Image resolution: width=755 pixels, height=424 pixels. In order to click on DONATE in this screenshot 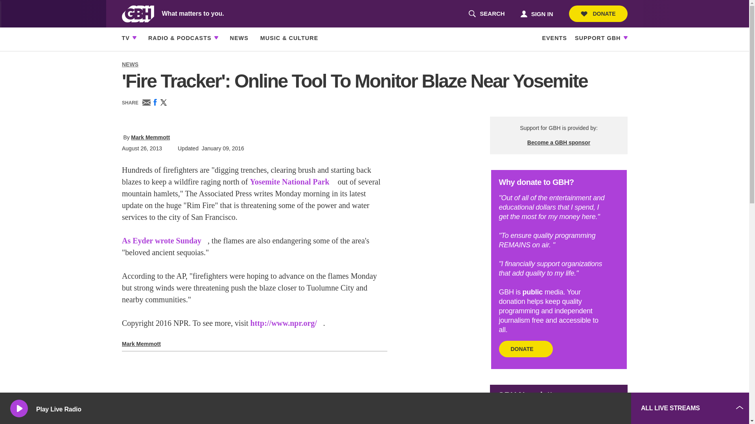, I will do `click(598, 14)`.